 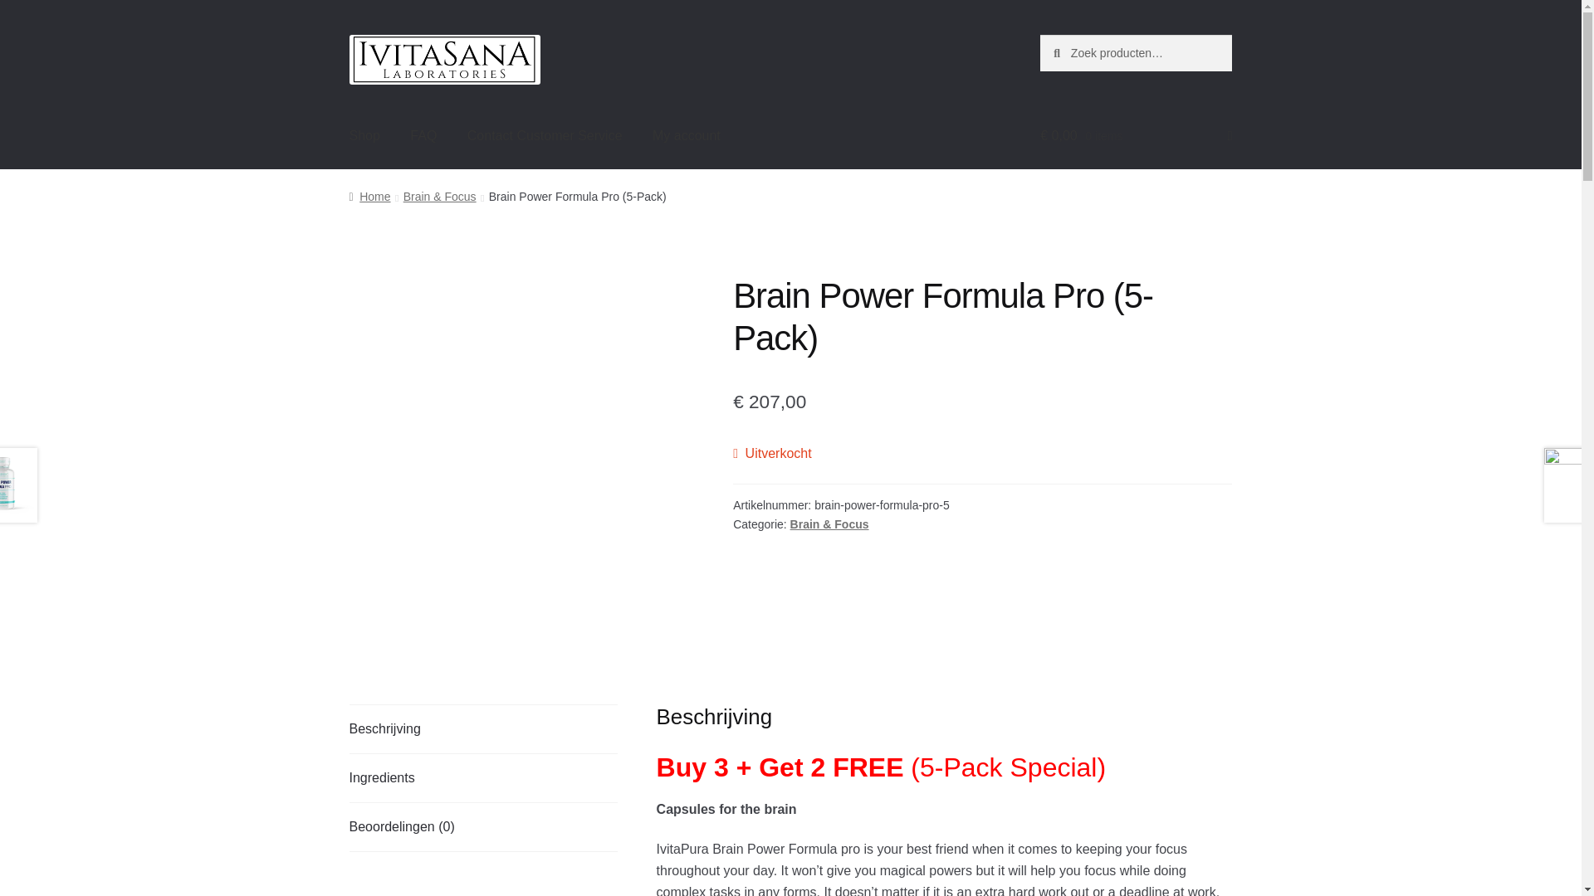 What do you see at coordinates (545, 136) in the screenshot?
I see `Contact Customer Service` at bounding box center [545, 136].